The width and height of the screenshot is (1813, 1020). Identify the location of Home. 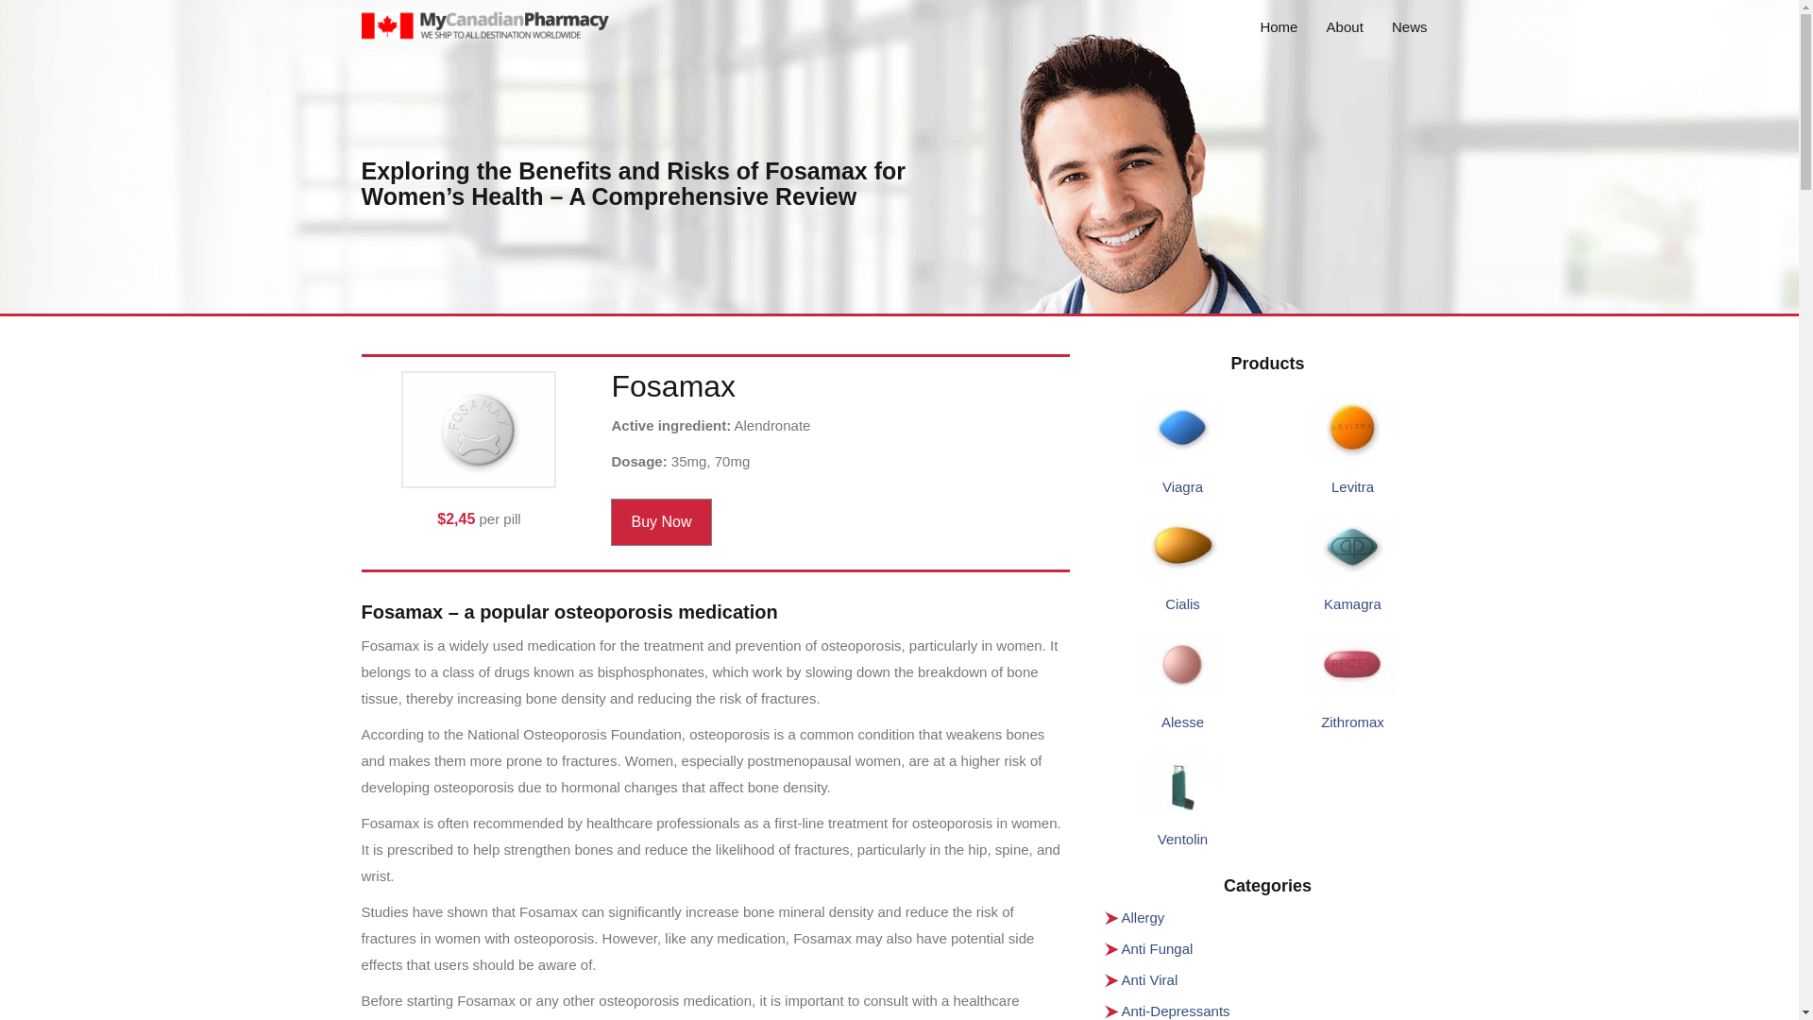
(1279, 26).